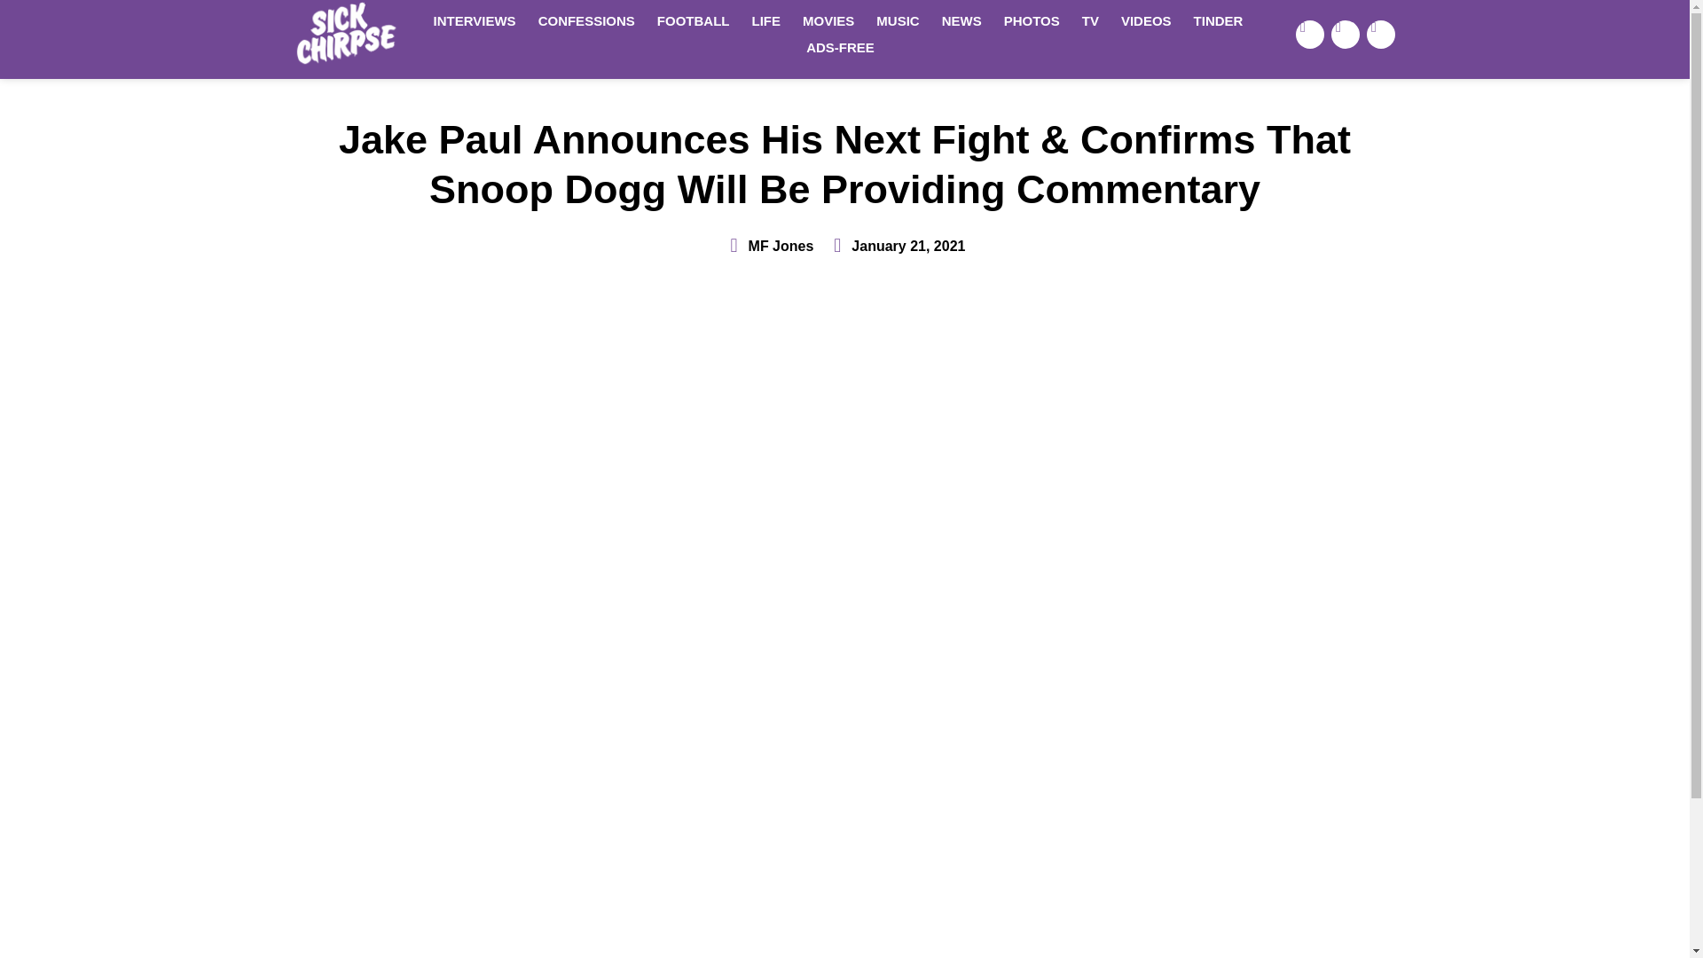  Describe the element at coordinates (694, 20) in the screenshot. I see `FOOTBALL` at that location.